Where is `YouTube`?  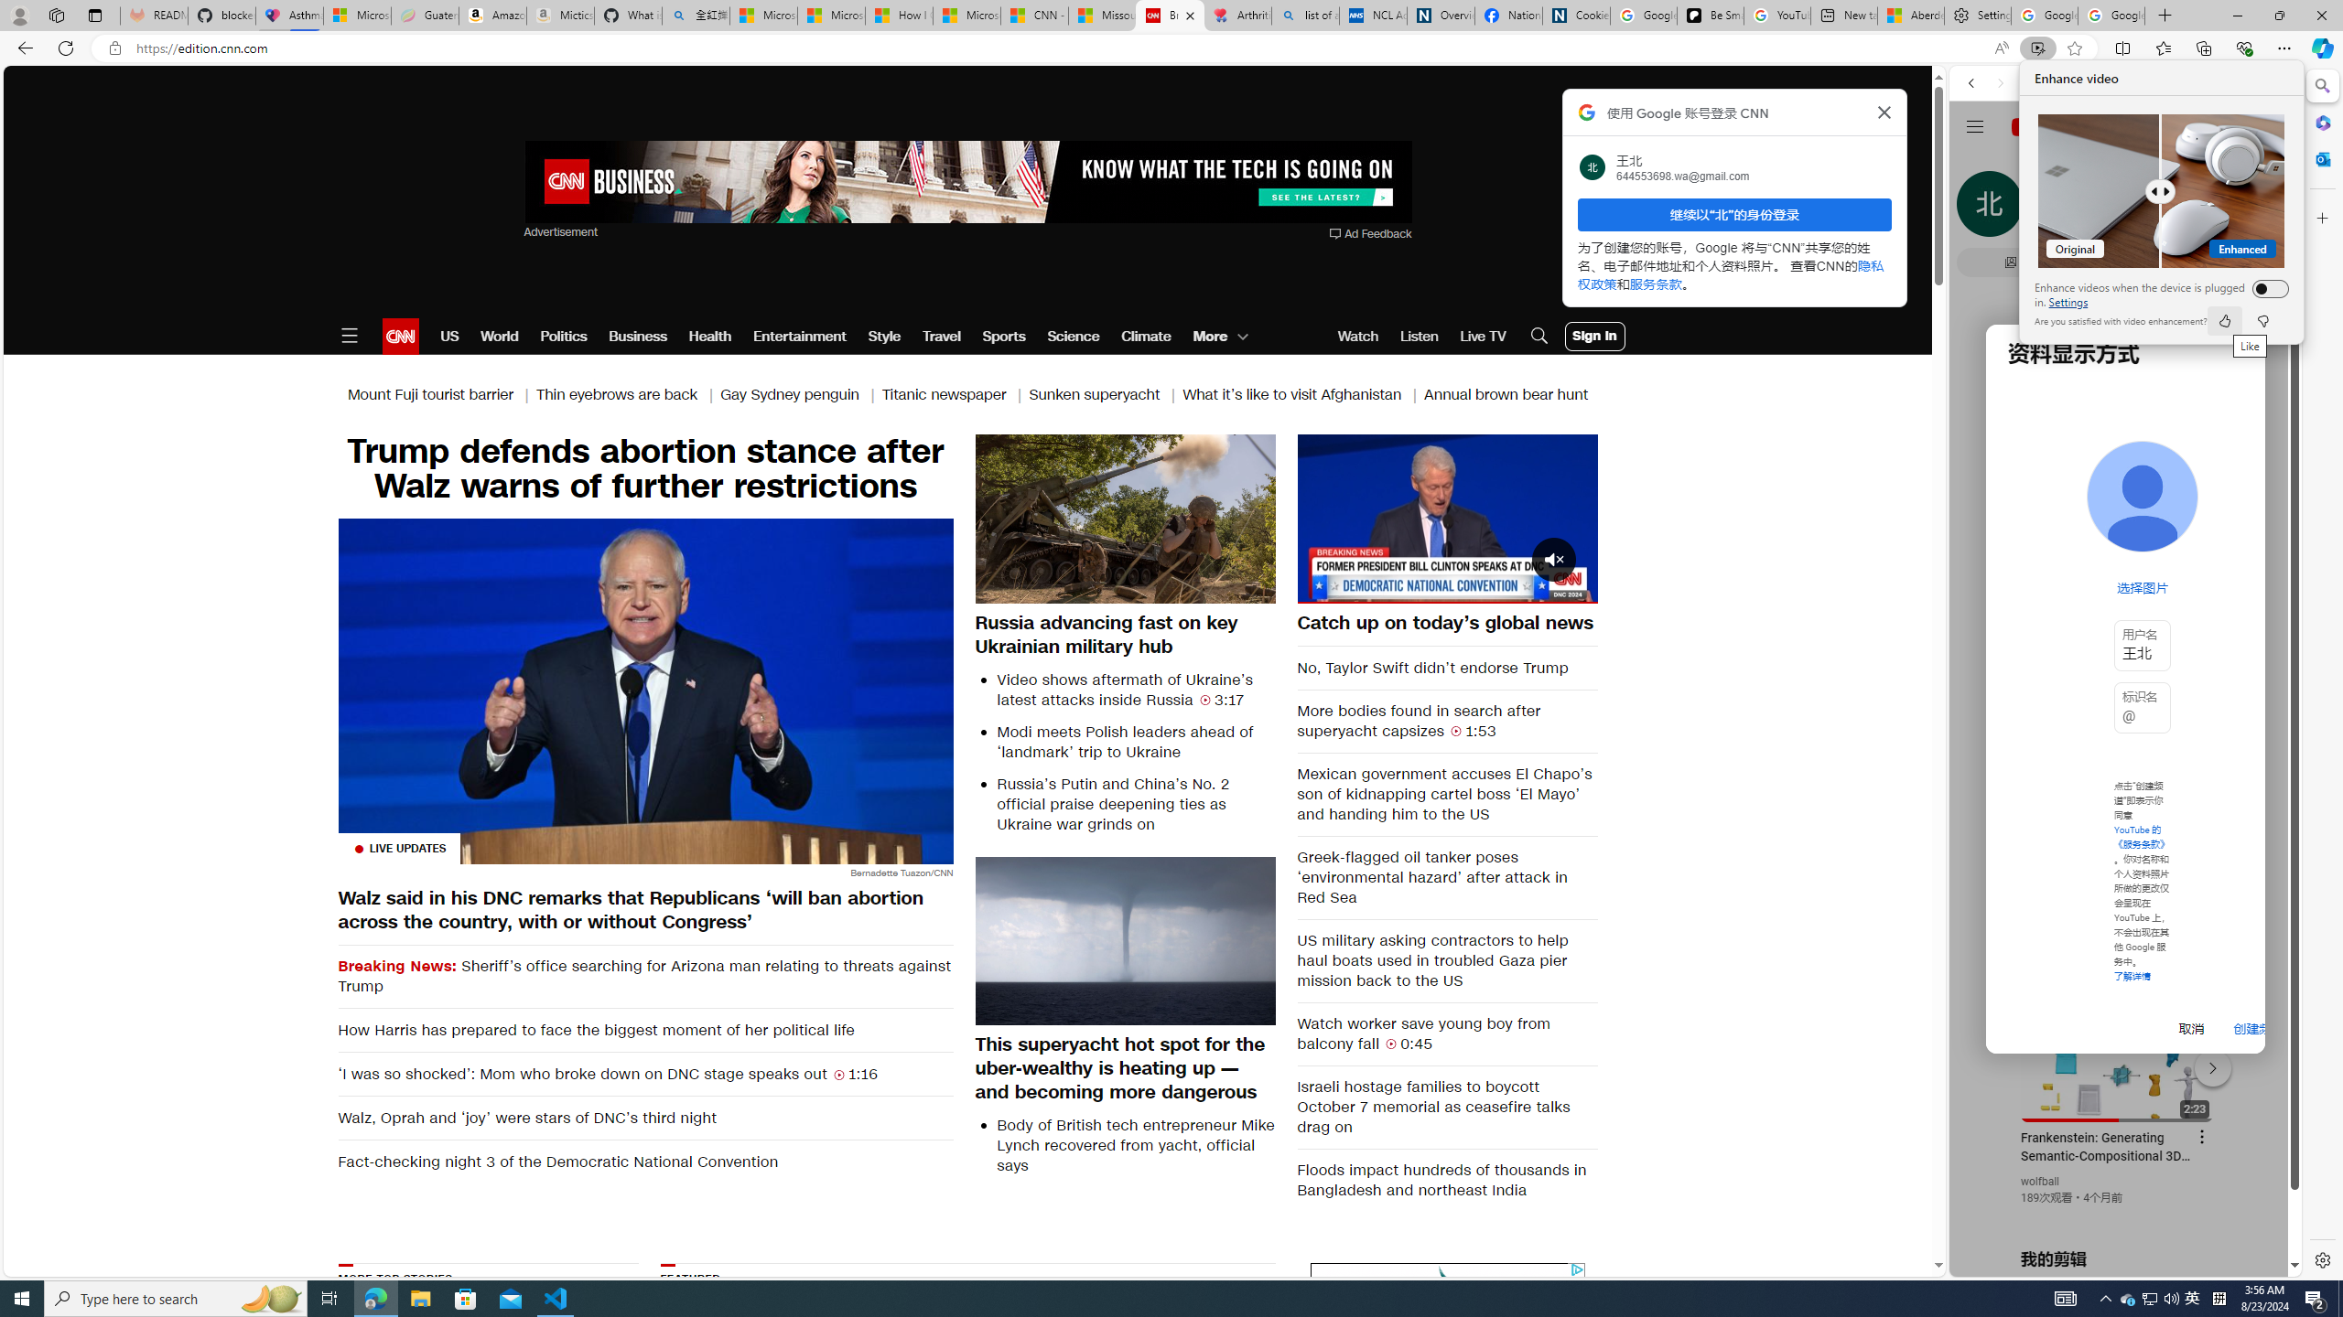 YouTube is located at coordinates (2118, 1054).